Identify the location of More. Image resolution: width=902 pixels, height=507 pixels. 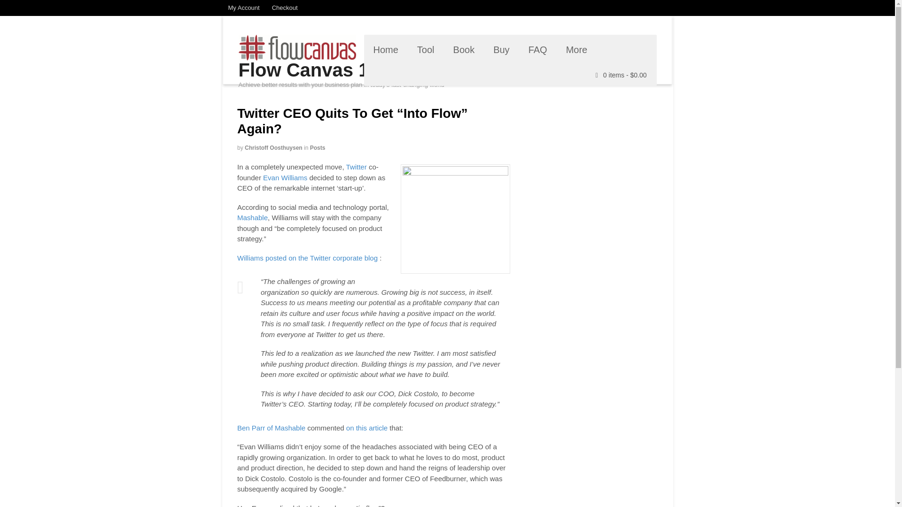
(577, 50).